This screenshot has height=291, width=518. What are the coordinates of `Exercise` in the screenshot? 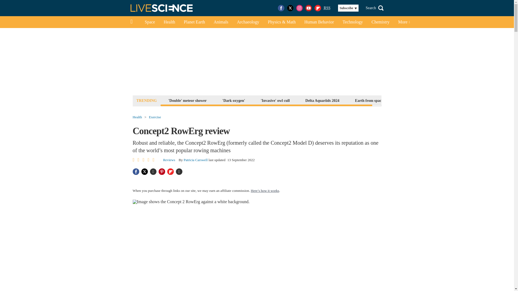 It's located at (155, 117).